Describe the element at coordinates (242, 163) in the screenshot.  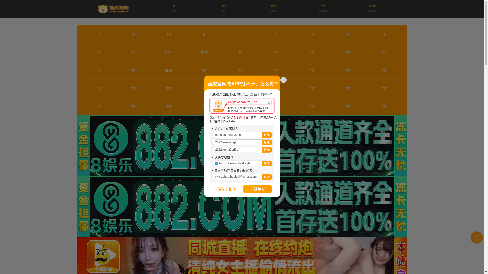
I see `https://t.me/v6hashyybot` at that location.